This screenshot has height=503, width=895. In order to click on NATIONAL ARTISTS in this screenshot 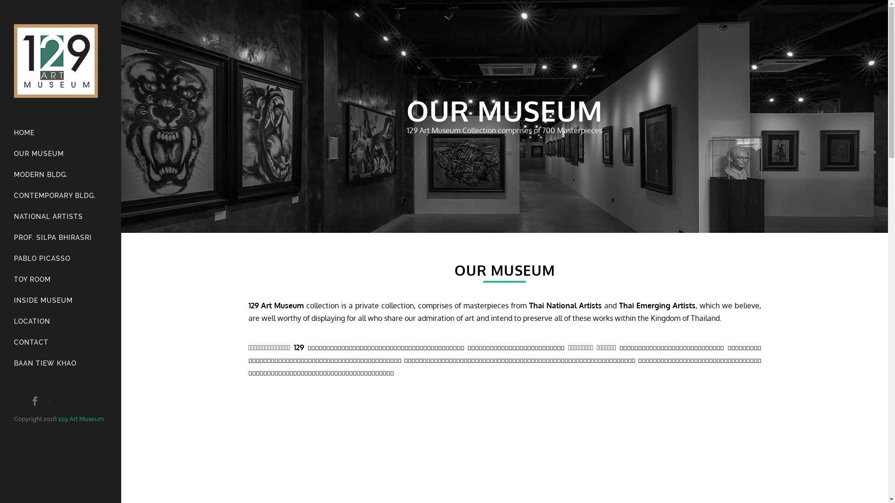, I will do `click(61, 217)`.